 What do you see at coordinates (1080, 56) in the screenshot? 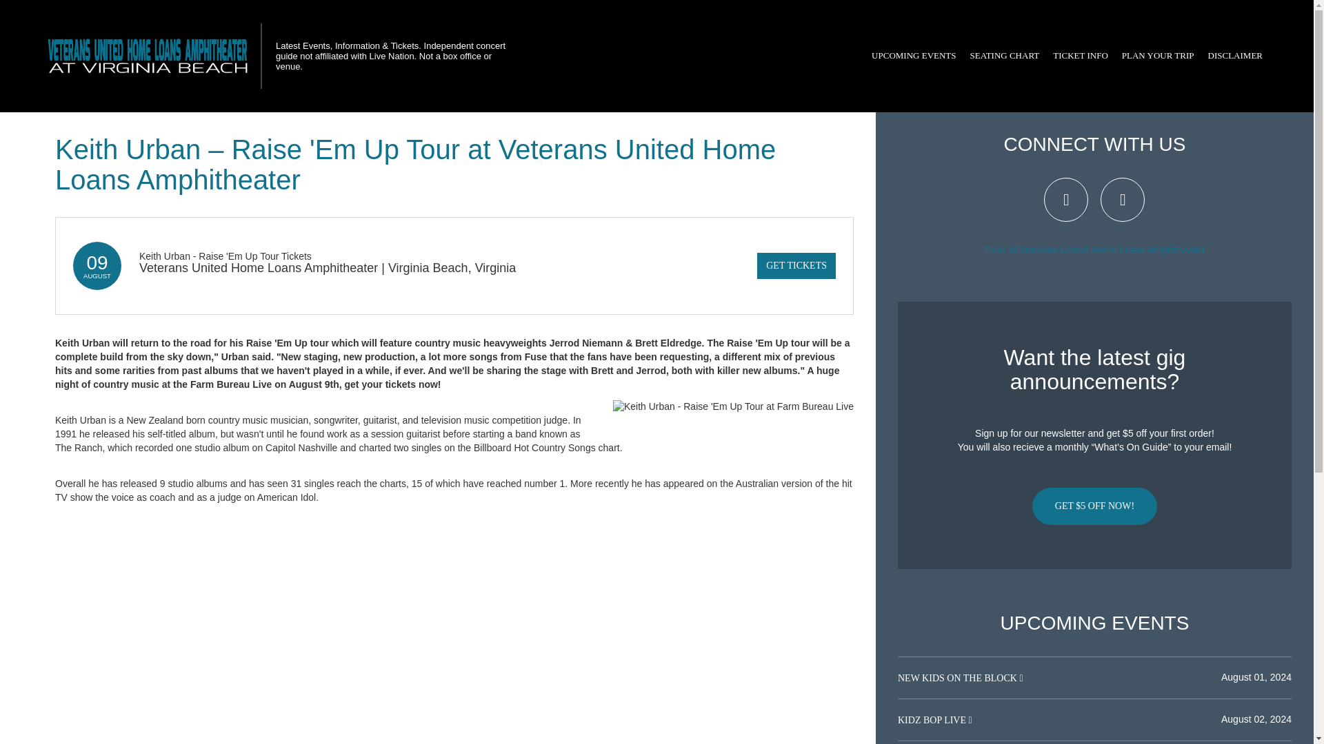
I see `TICKET INFO` at bounding box center [1080, 56].